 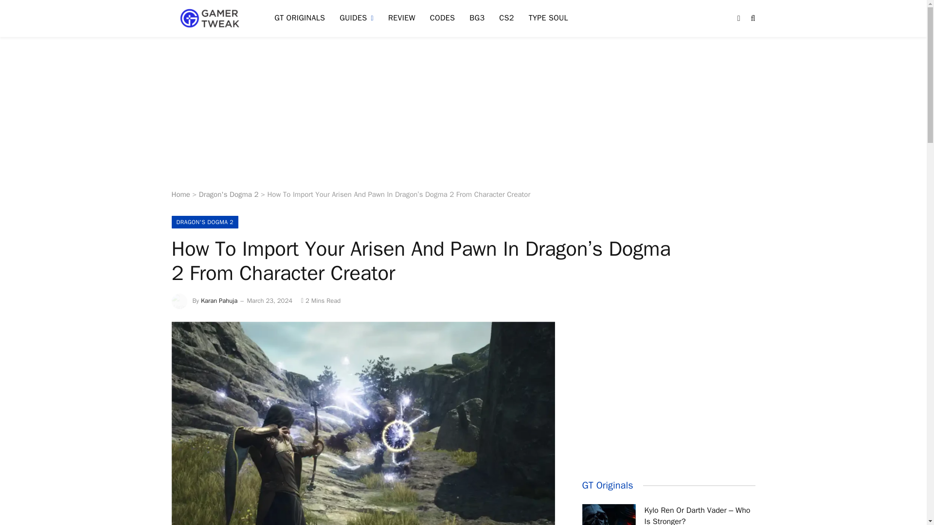 What do you see at coordinates (219, 300) in the screenshot?
I see `Karan Pahuja` at bounding box center [219, 300].